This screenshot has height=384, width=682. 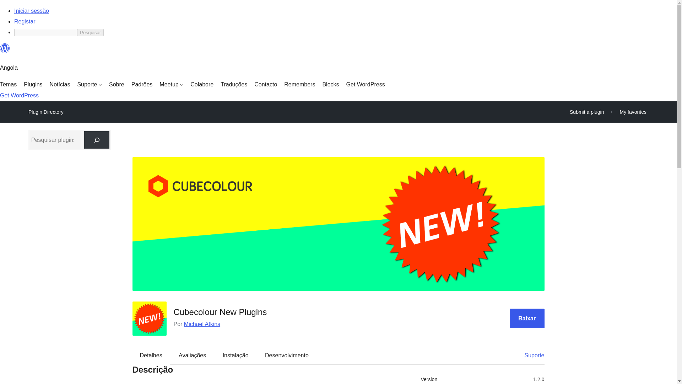 I want to click on Colabore, so click(x=202, y=84).